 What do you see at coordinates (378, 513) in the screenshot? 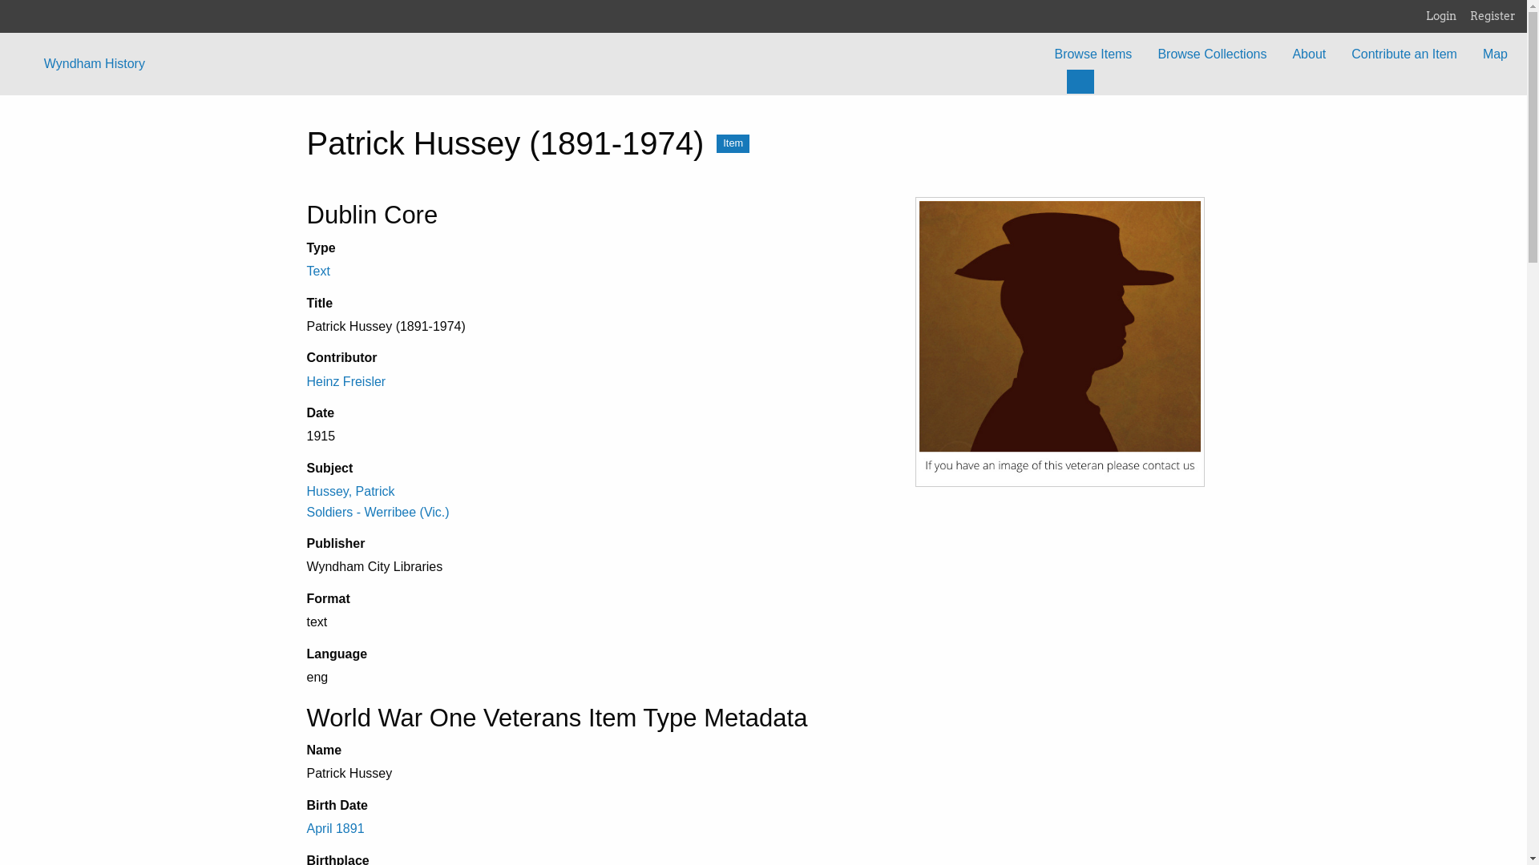
I see `Soldiers - Werribee (Vic.)` at bounding box center [378, 513].